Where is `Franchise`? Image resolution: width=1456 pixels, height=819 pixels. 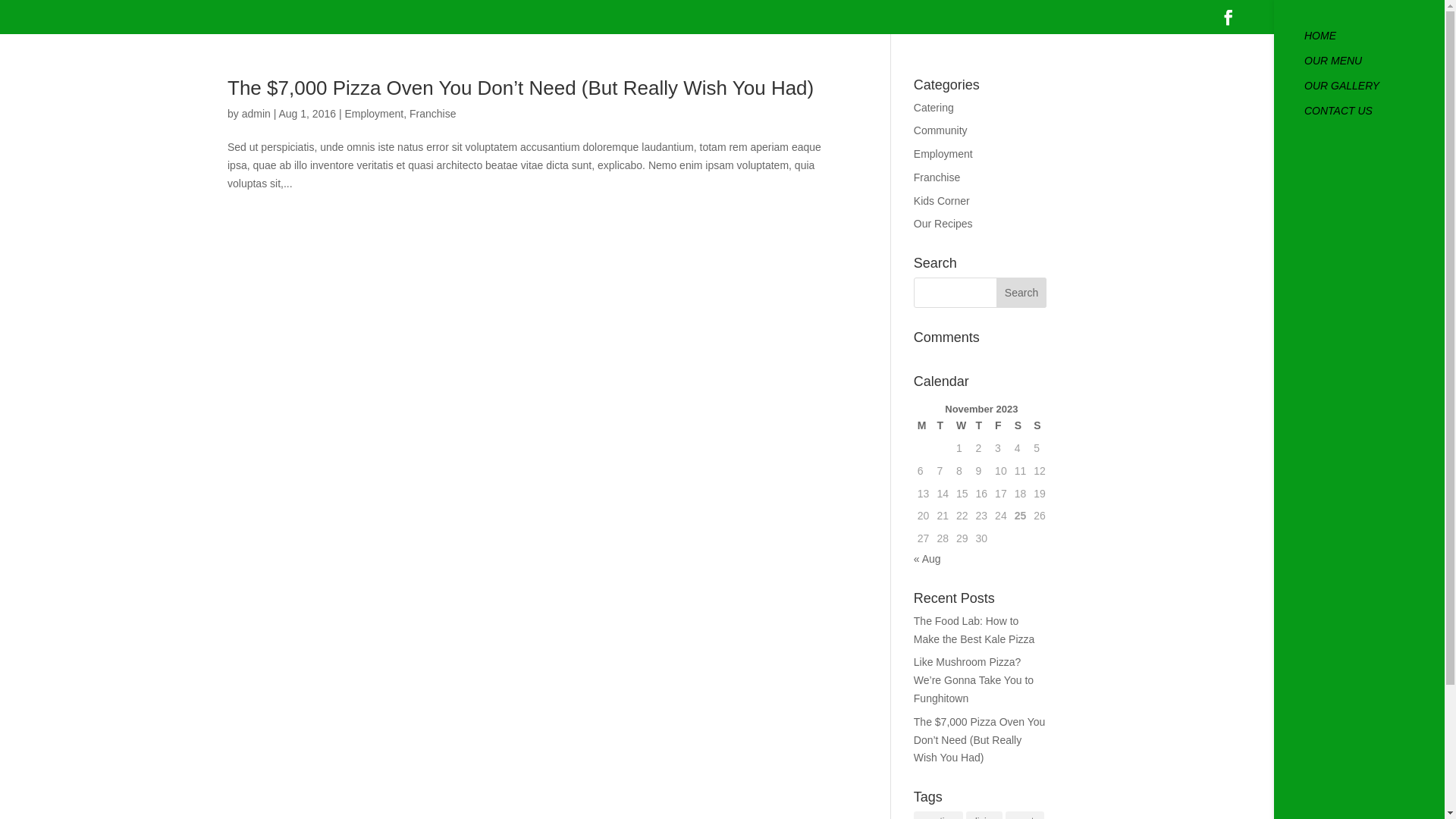 Franchise is located at coordinates (937, 177).